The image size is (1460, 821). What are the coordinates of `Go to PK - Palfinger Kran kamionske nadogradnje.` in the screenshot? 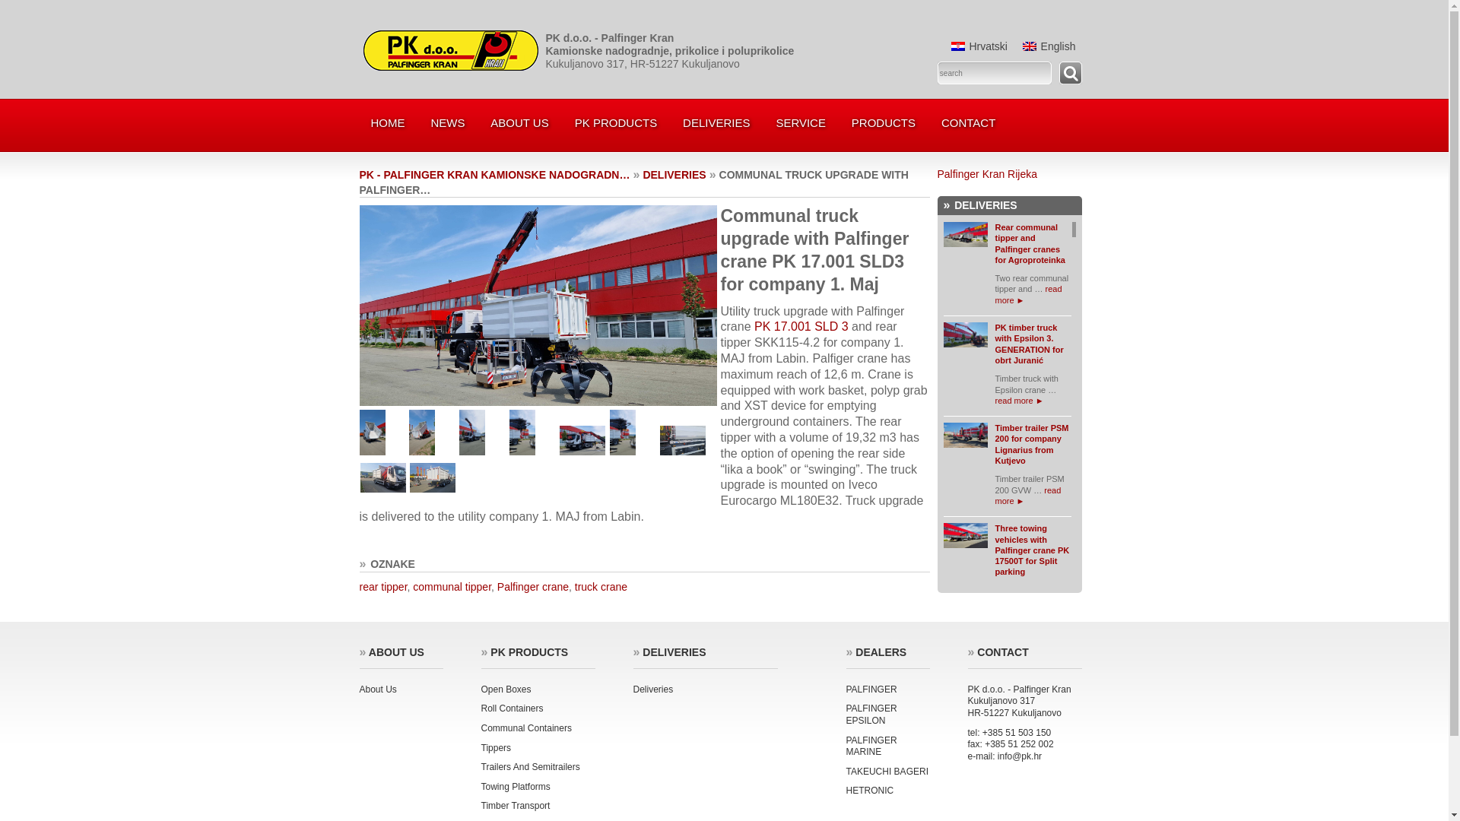 It's located at (494, 175).